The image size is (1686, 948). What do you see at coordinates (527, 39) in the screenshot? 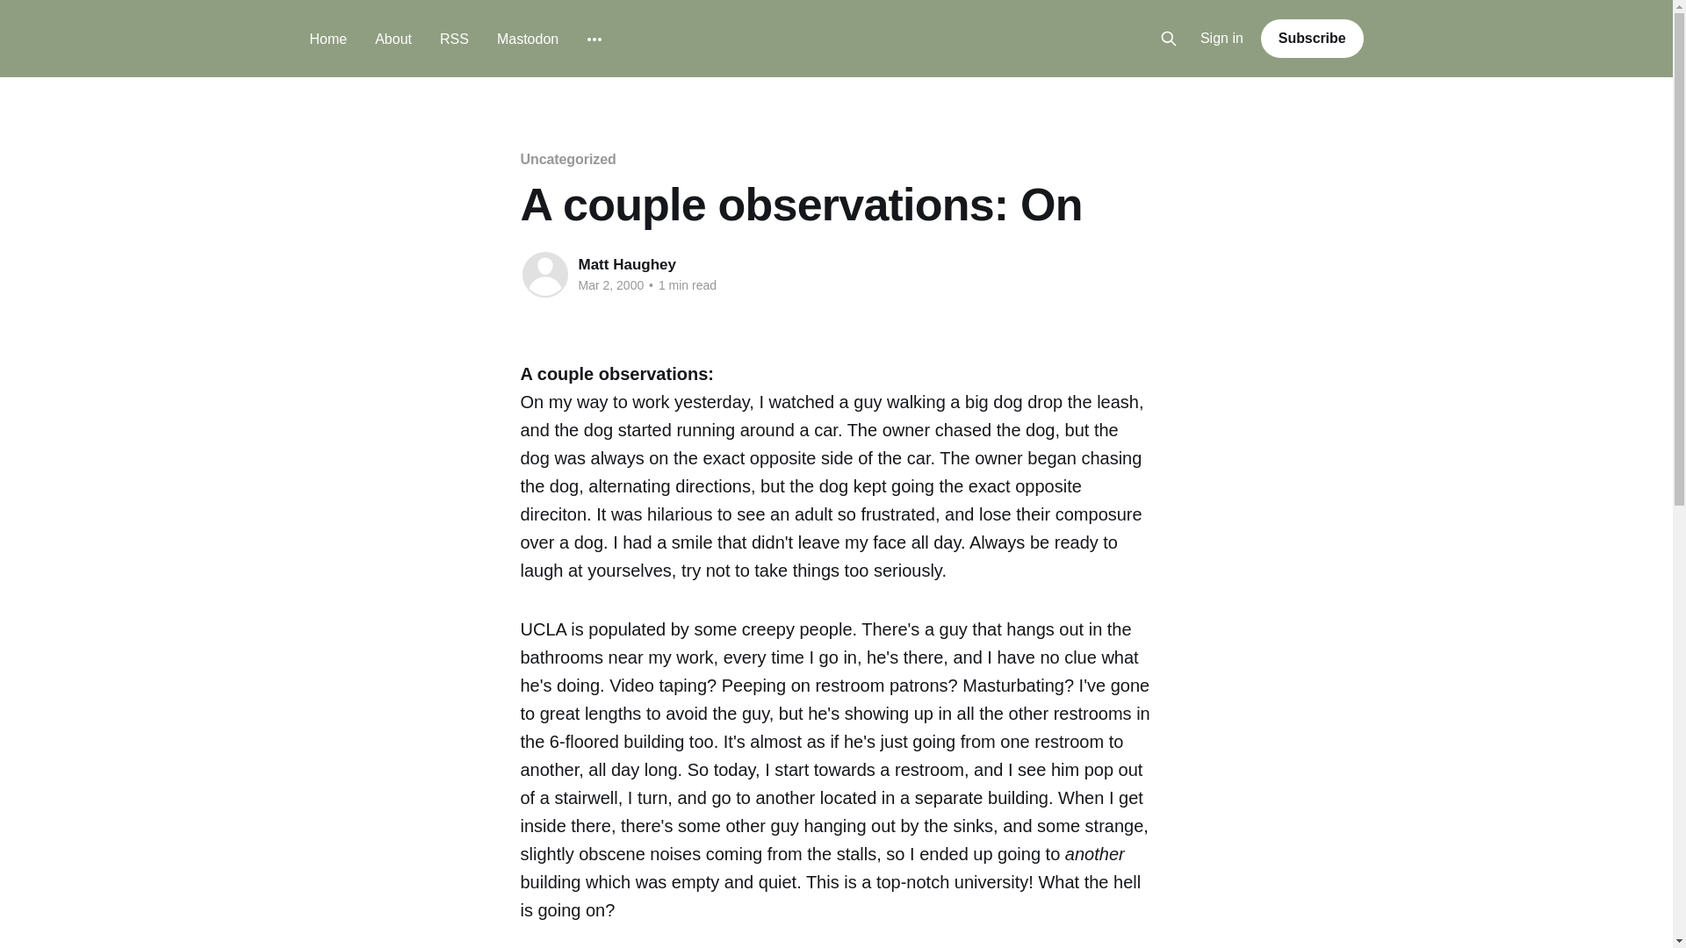
I see `Mastodon` at bounding box center [527, 39].